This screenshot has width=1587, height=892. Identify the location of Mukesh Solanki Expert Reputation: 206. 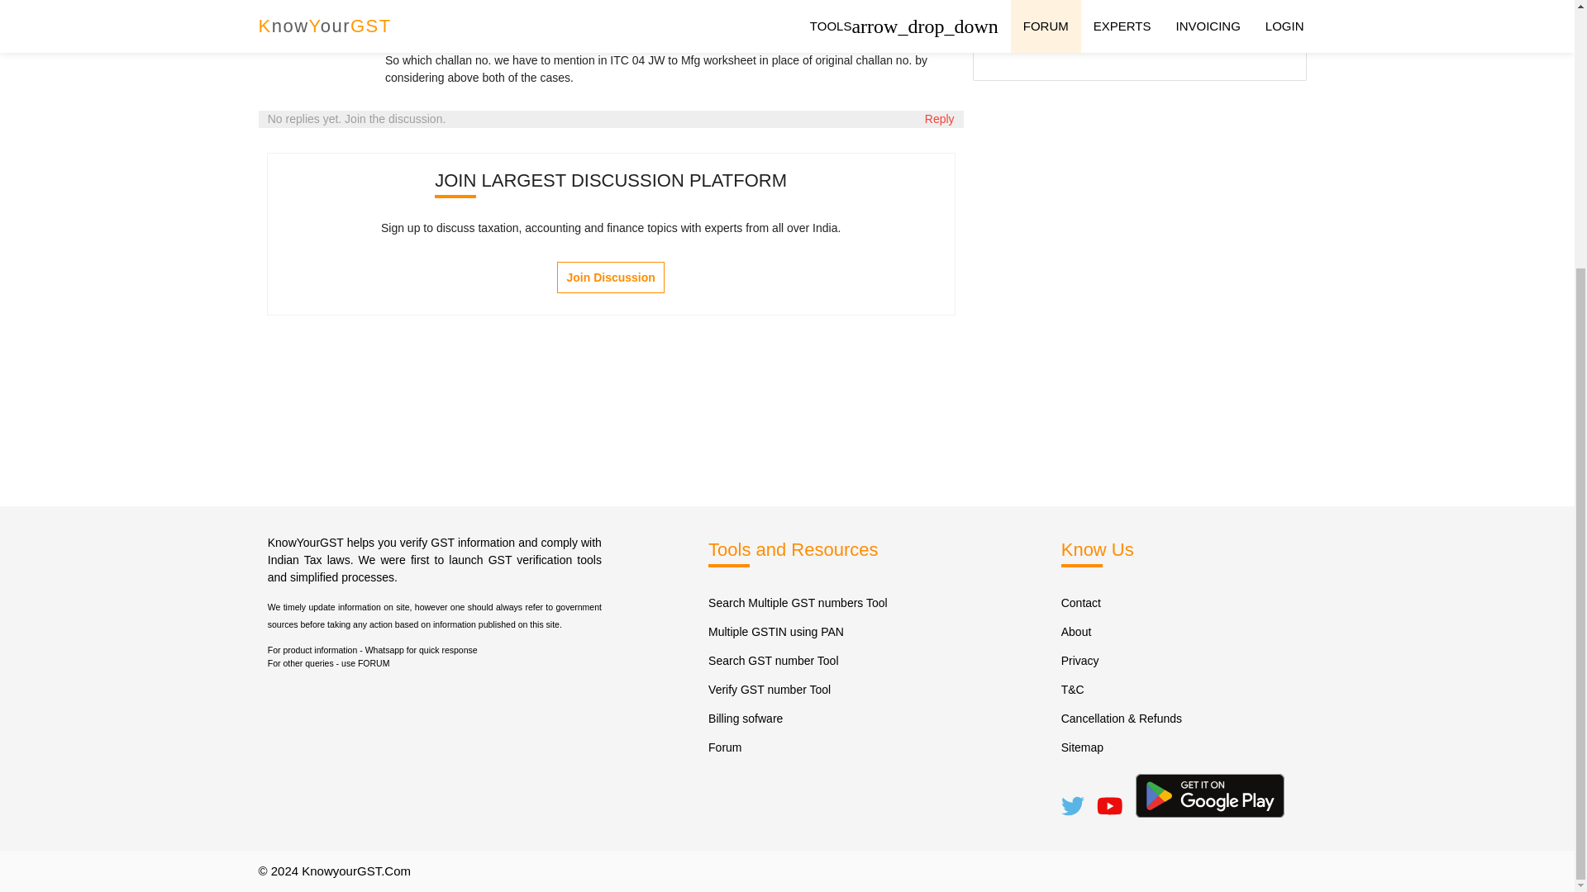
(1006, 38).